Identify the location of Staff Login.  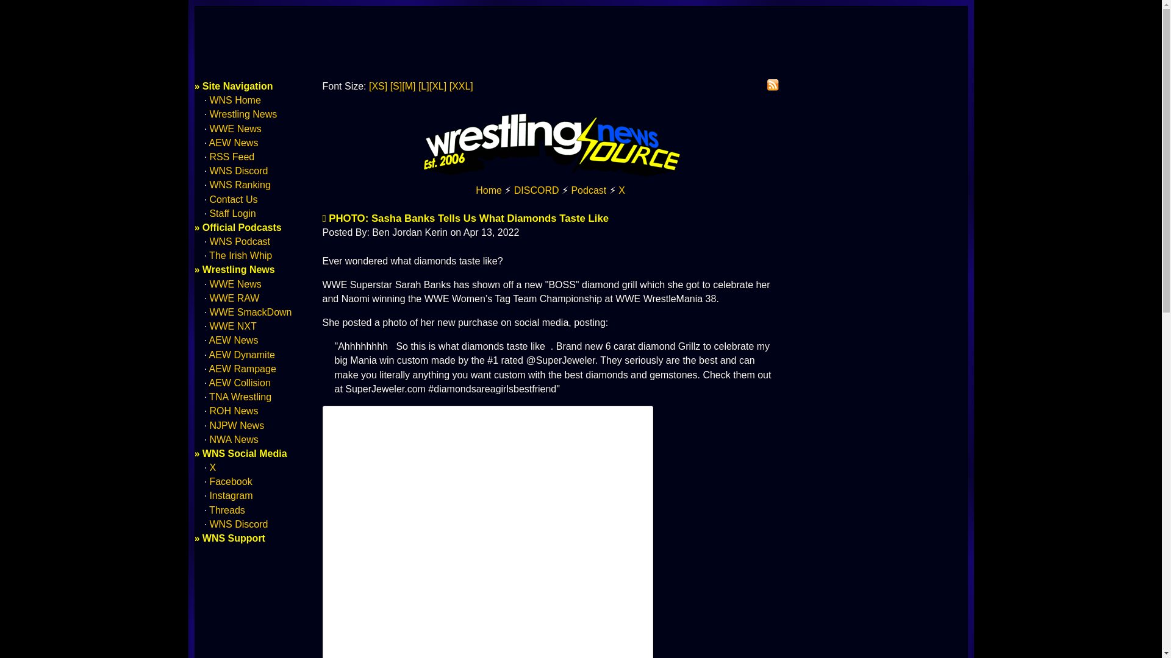
(232, 213).